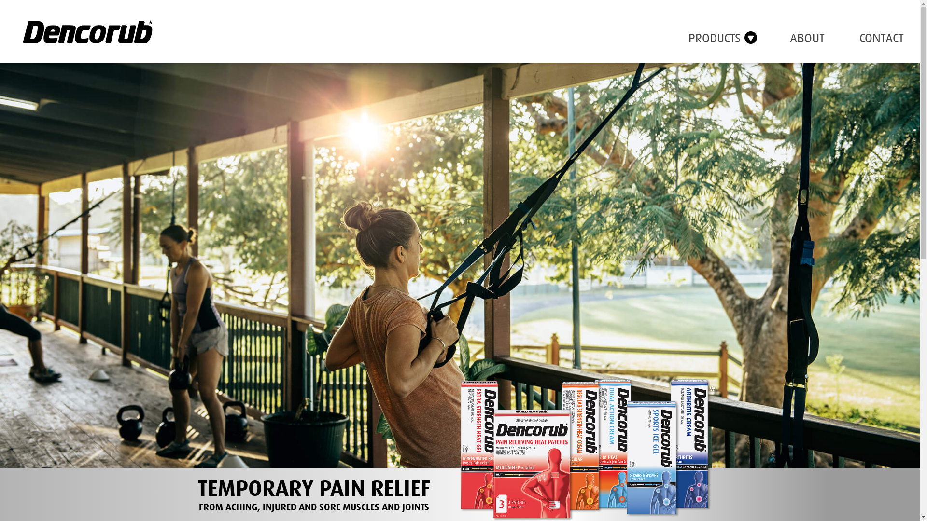 The height and width of the screenshot is (521, 927). What do you see at coordinates (807, 39) in the screenshot?
I see `ABOUT` at bounding box center [807, 39].